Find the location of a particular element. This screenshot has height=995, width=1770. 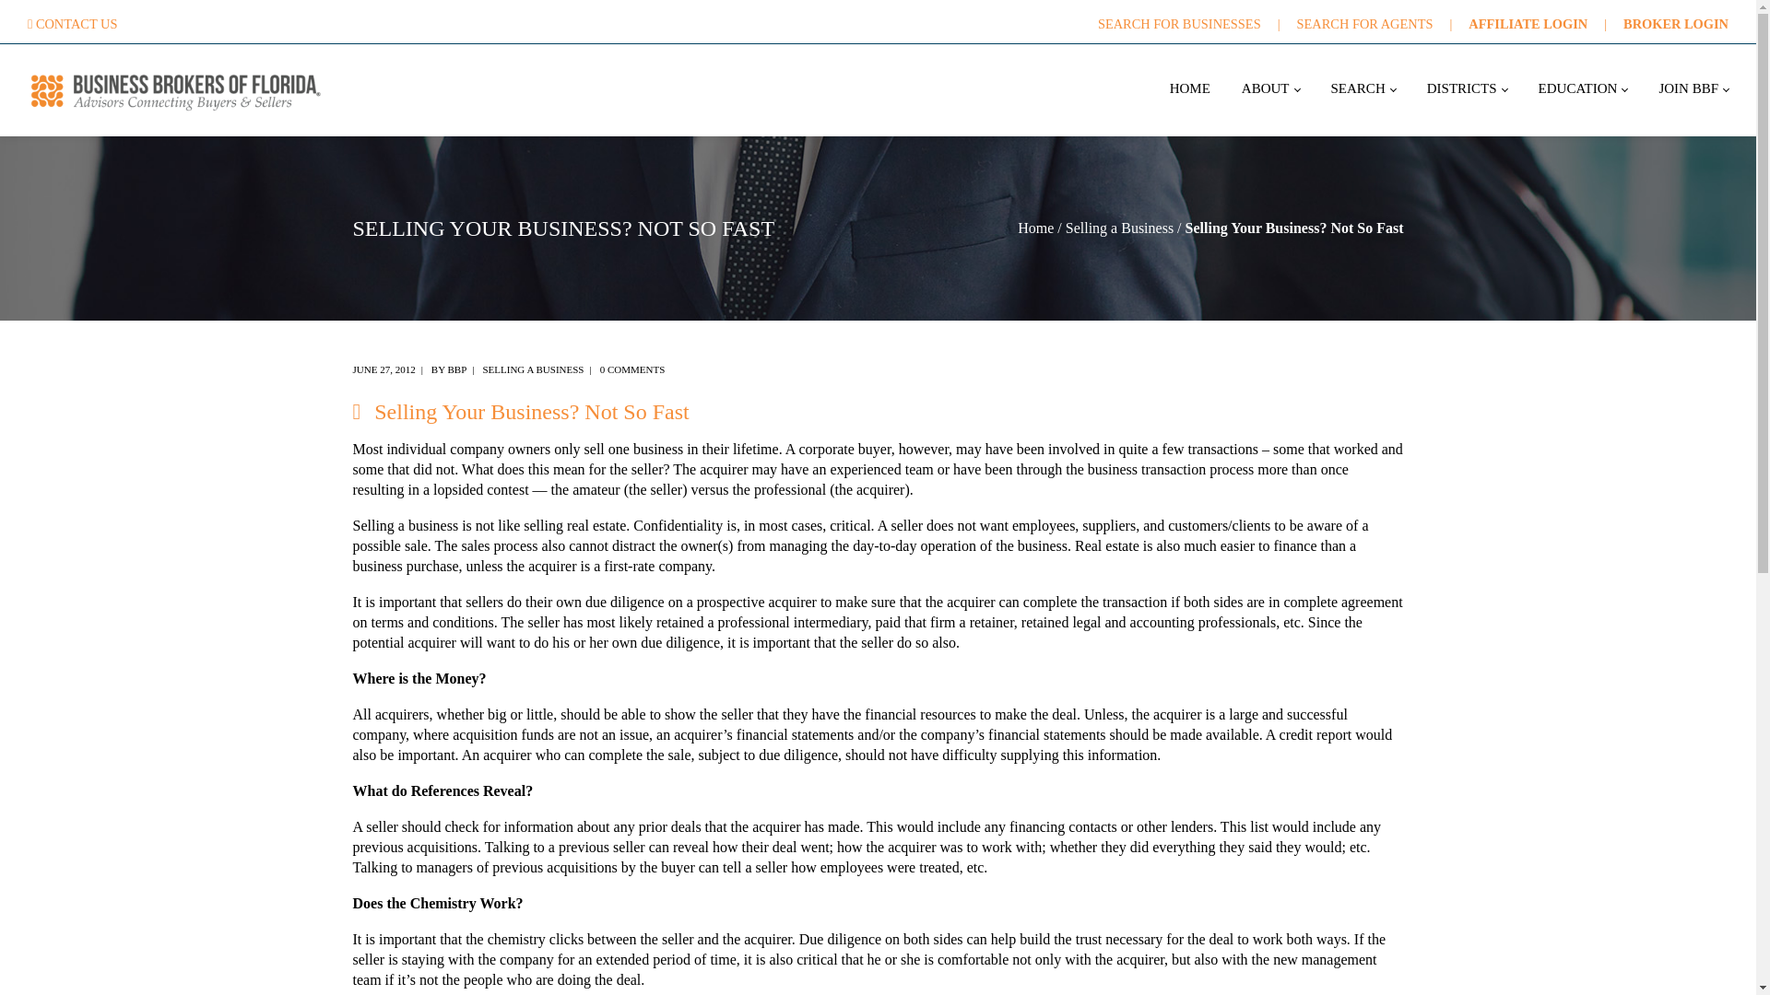

SEARCH is located at coordinates (1363, 89).